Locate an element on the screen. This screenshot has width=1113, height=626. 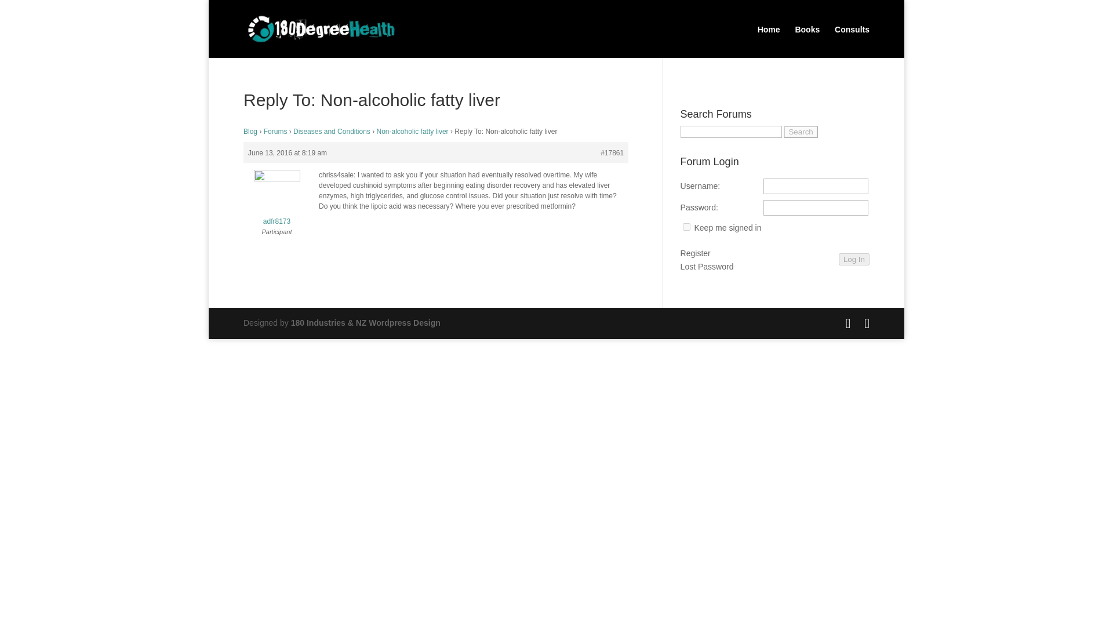
Non-alcoholic fatty liver is located at coordinates (413, 132).